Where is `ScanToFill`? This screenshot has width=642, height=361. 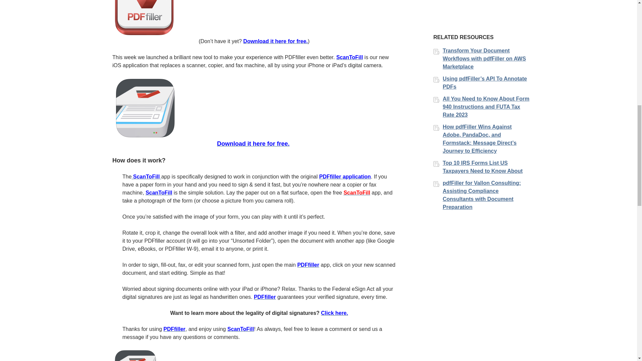 ScanToFill is located at coordinates (350, 57).